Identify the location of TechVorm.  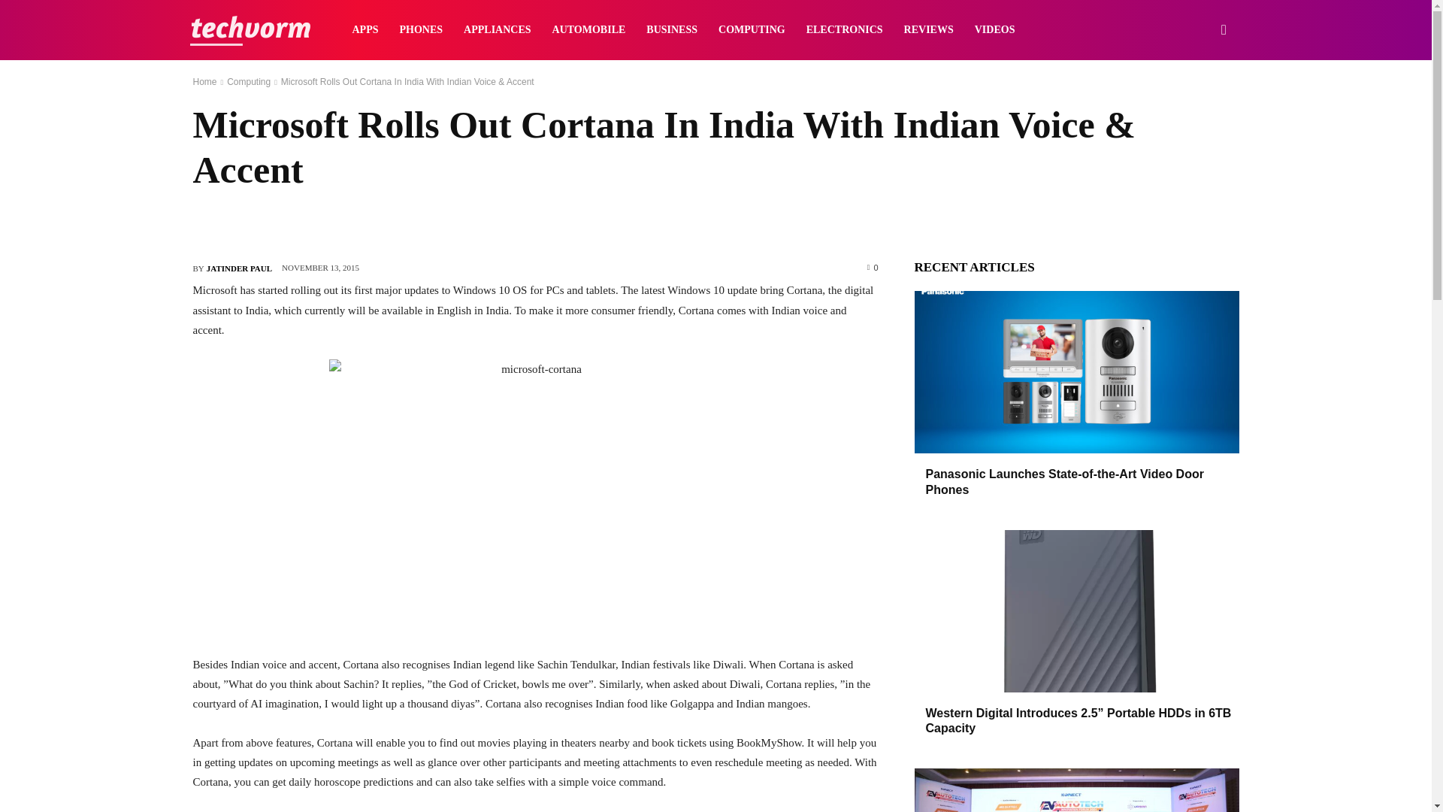
(250, 30).